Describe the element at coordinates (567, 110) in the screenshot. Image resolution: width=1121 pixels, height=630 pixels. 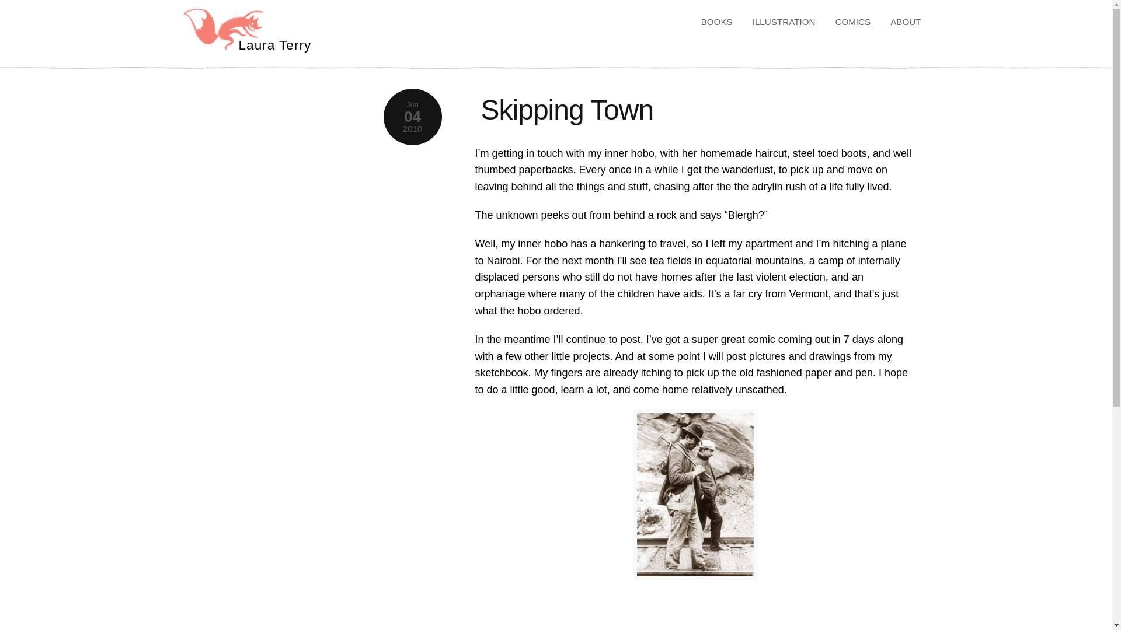
I see `Skipping Town` at that location.